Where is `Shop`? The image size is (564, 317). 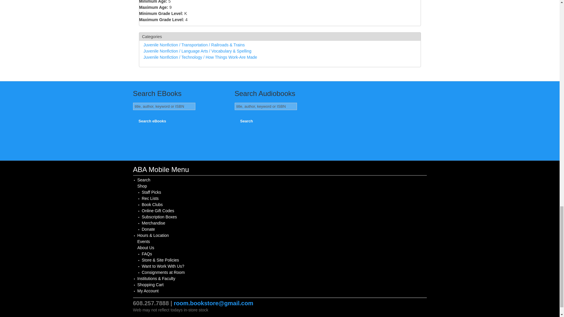
Shop is located at coordinates (142, 186).